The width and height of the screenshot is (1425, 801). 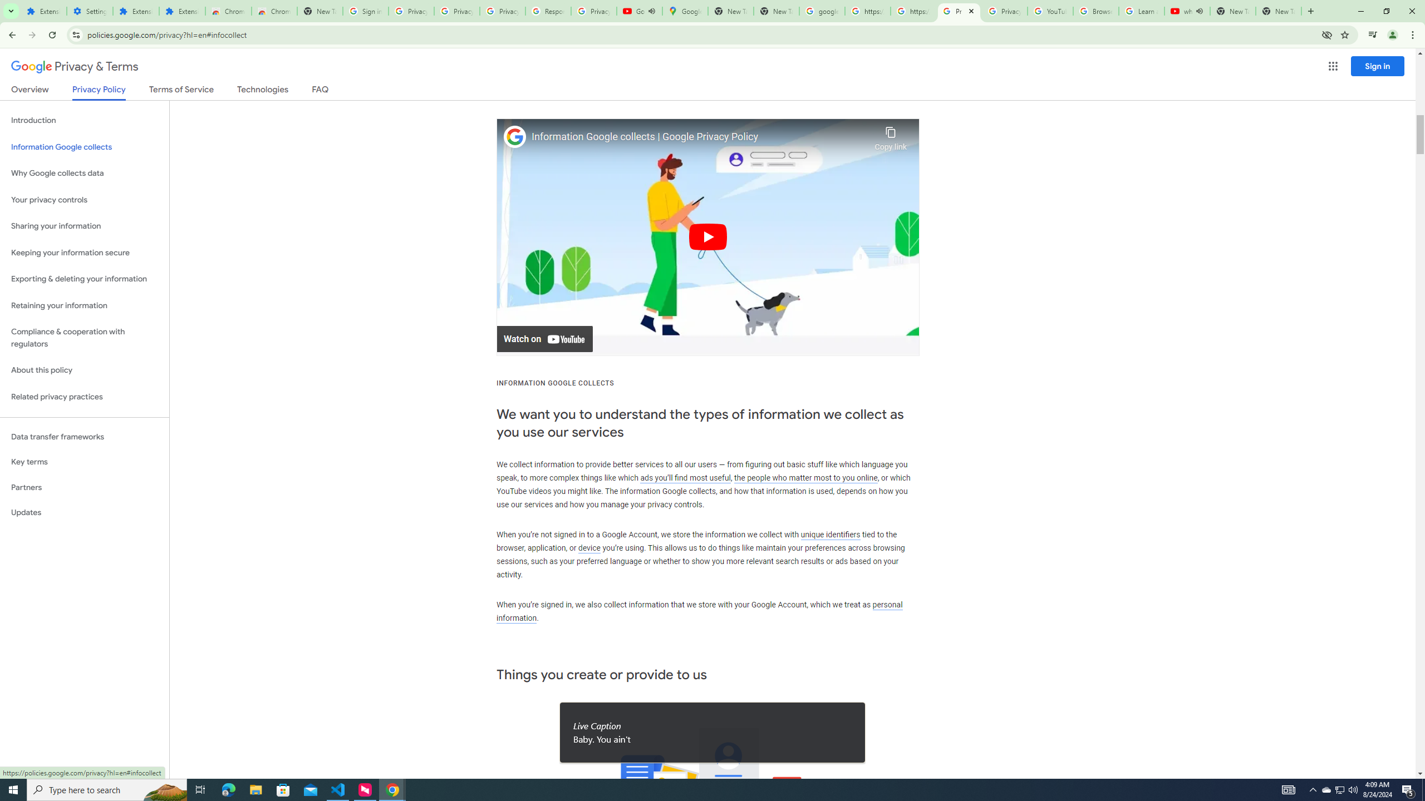 I want to click on Copy link, so click(x=891, y=136).